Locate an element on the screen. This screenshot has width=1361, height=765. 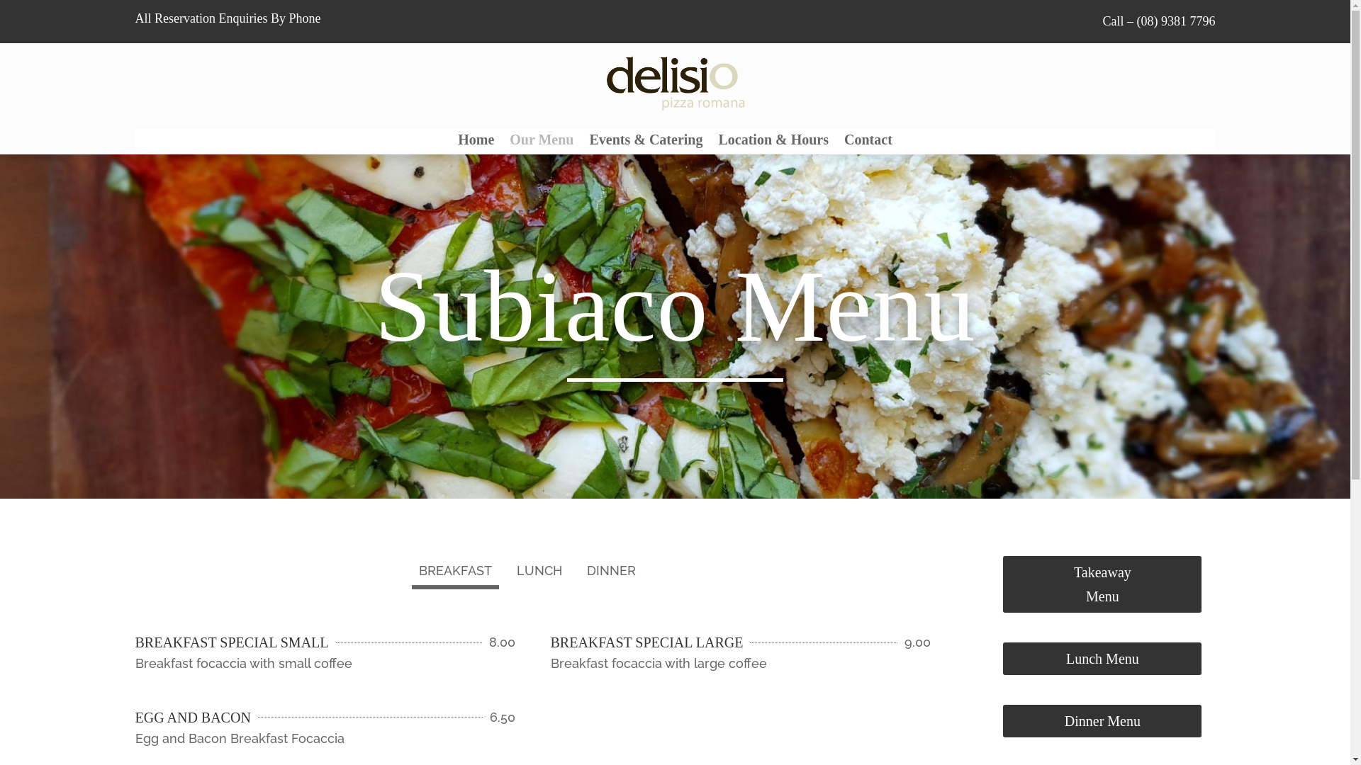
Location & Hours is located at coordinates (773, 142).